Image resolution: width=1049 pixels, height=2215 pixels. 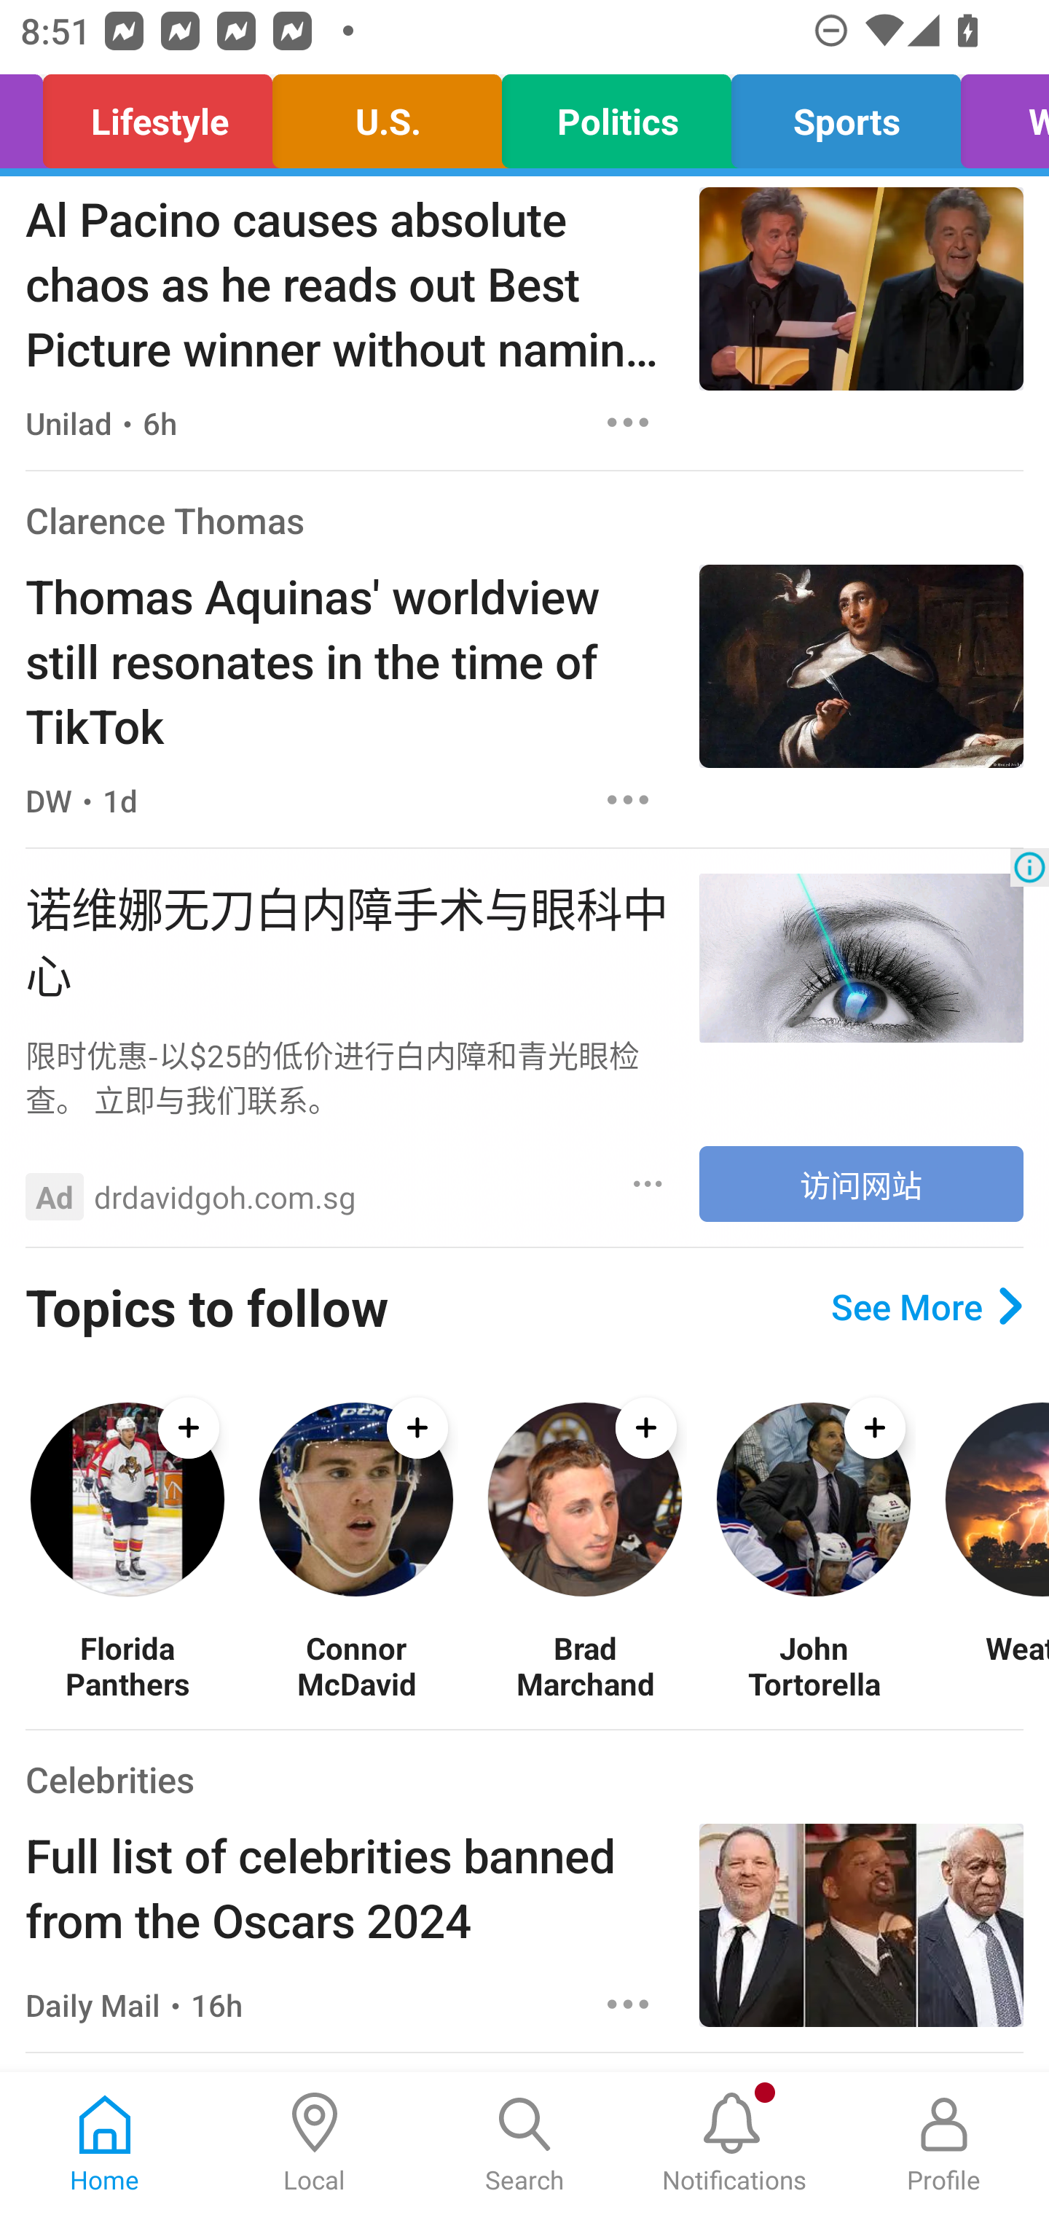 What do you see at coordinates (628, 2004) in the screenshot?
I see `Options` at bounding box center [628, 2004].